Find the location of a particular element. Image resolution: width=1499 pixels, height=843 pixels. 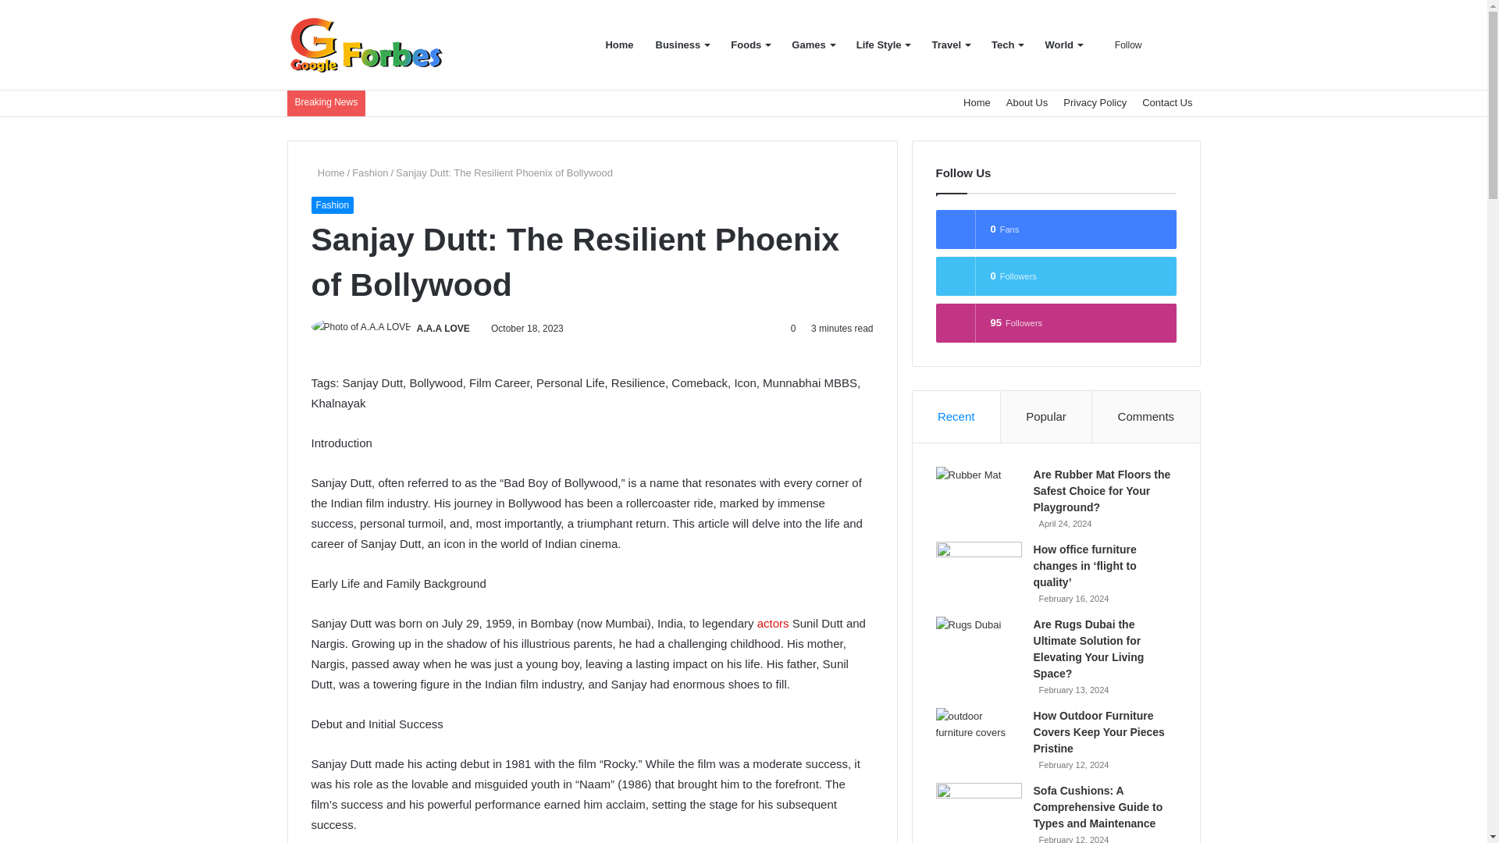

Fashion is located at coordinates (370, 172).